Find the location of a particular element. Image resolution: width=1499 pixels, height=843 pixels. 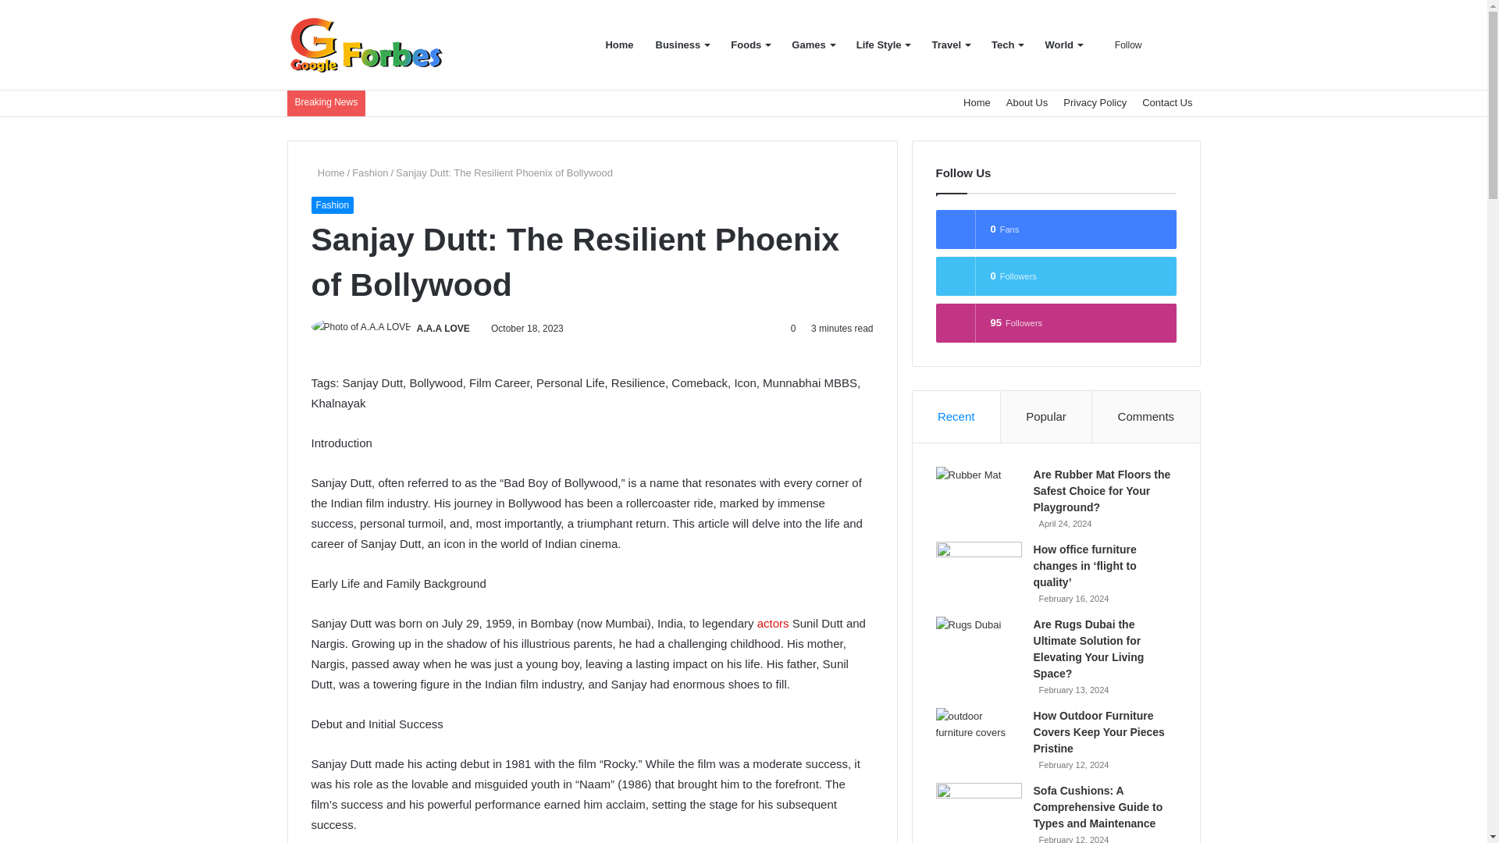

Fashion is located at coordinates (370, 172).